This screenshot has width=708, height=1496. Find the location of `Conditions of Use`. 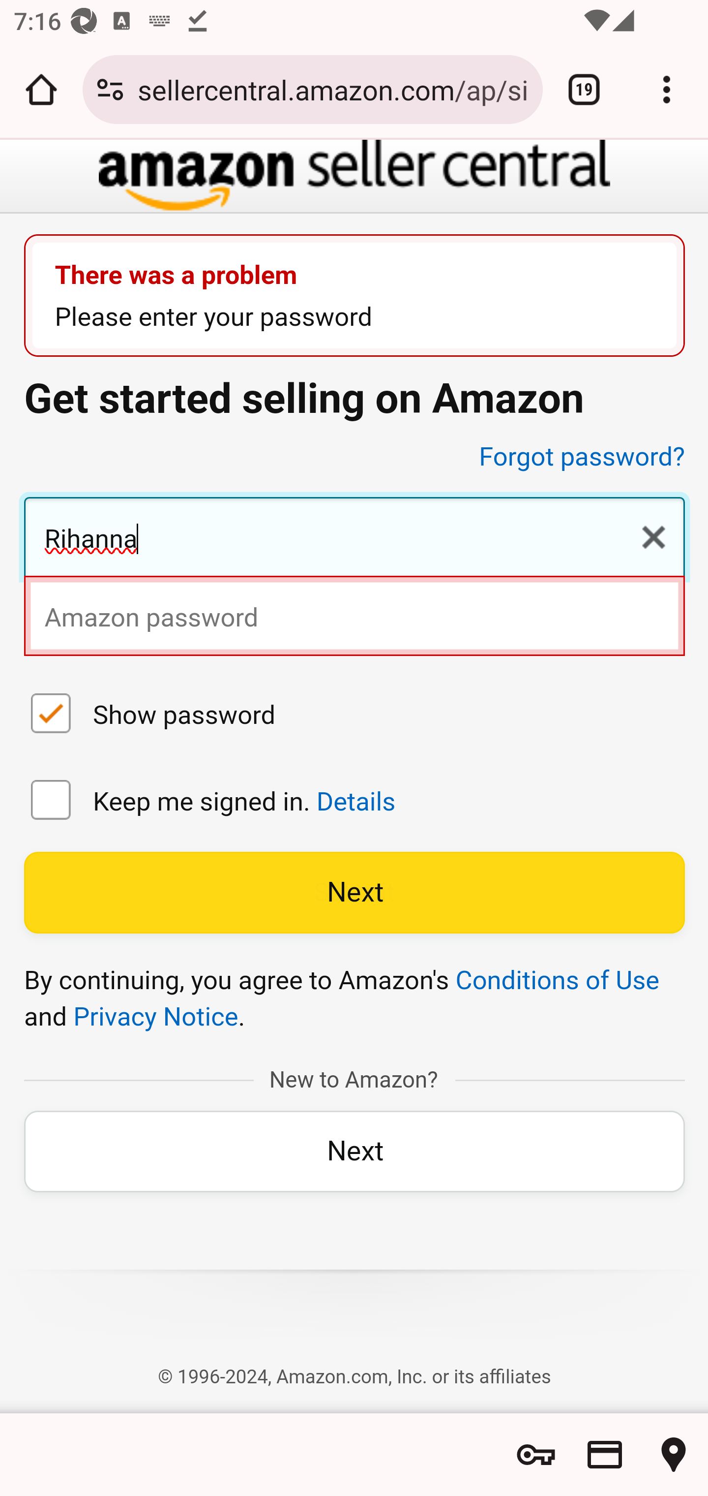

Conditions of Use is located at coordinates (558, 980).